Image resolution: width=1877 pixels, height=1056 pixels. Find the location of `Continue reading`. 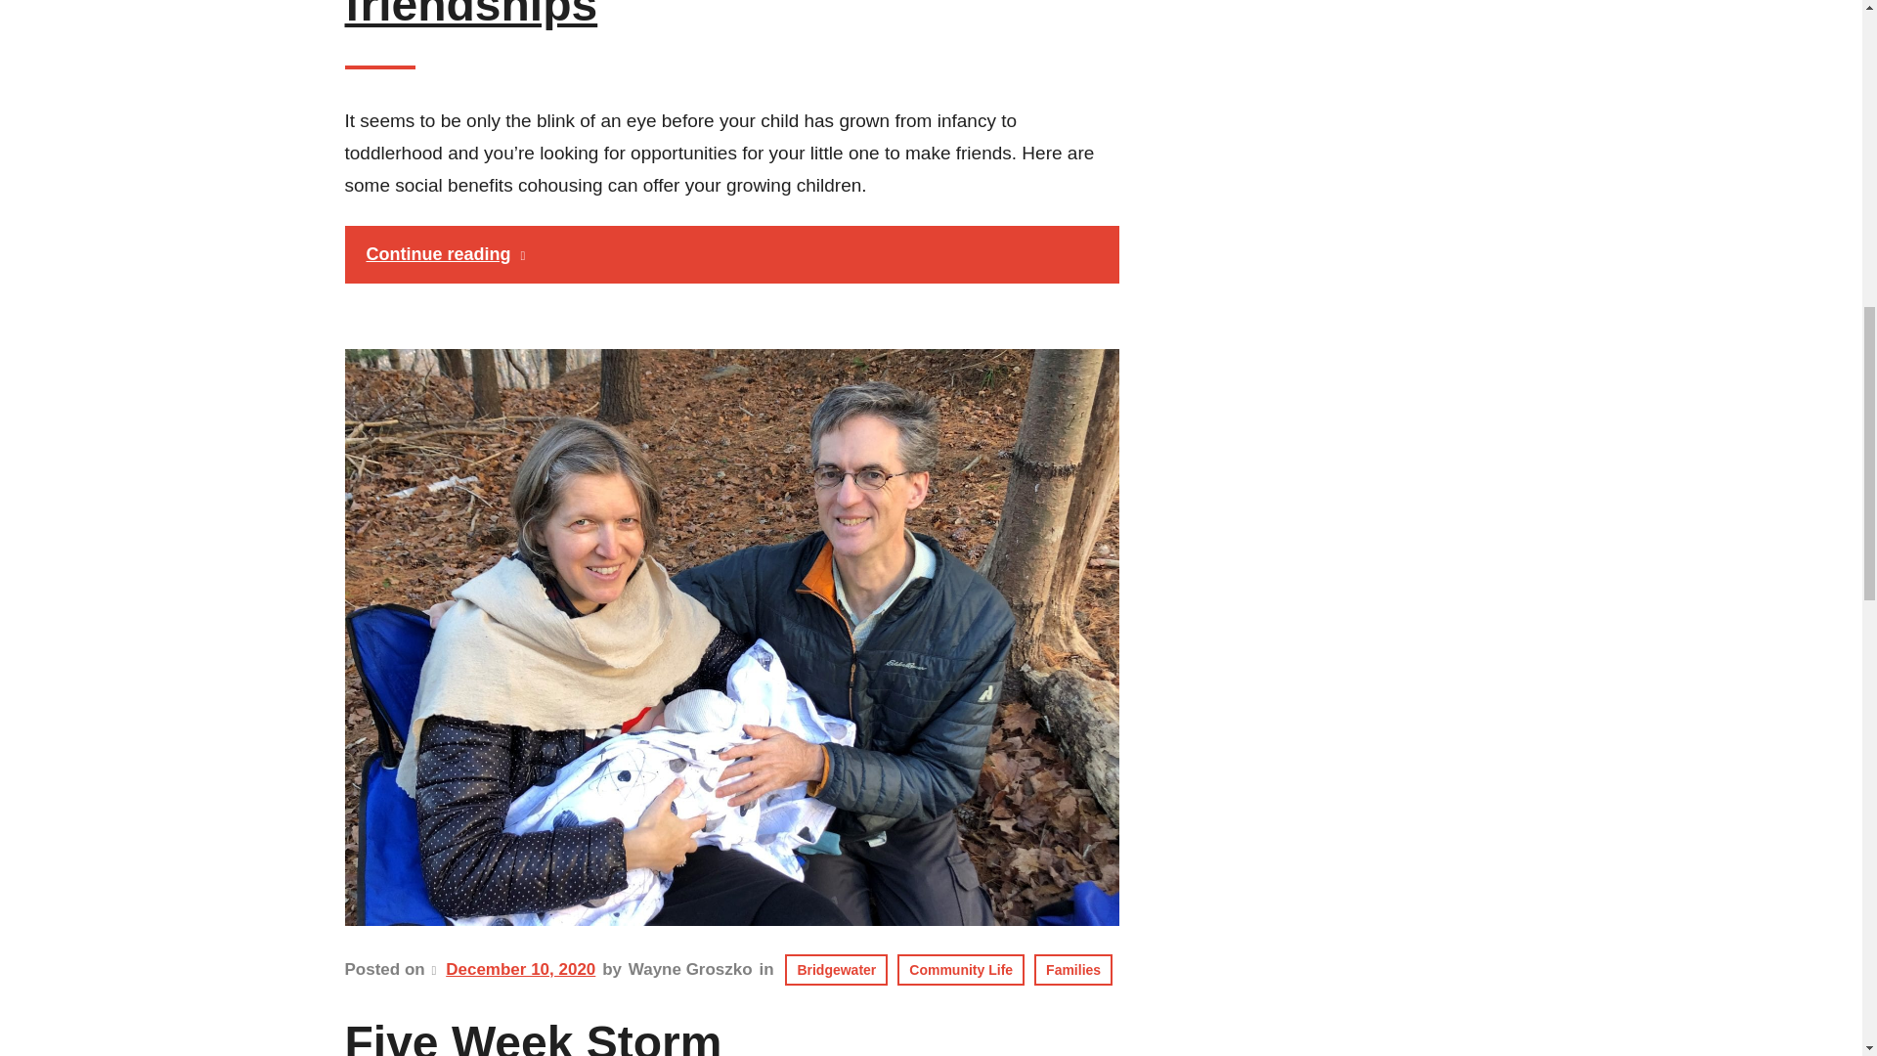

Continue reading is located at coordinates (731, 254).